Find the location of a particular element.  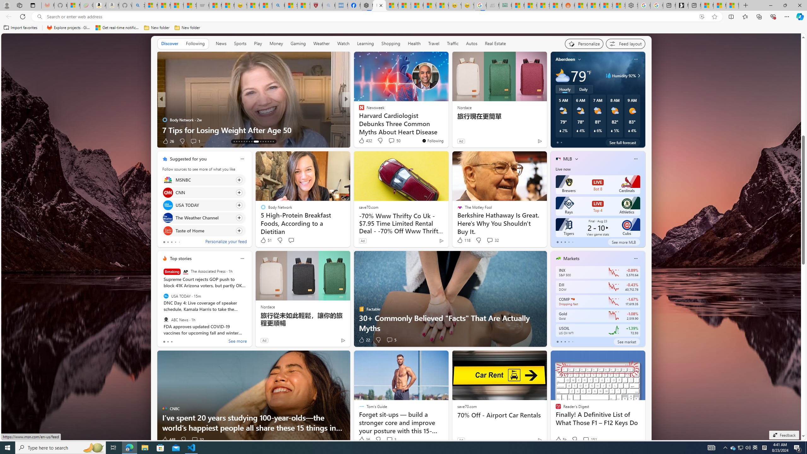

AutomationID: tab-80 is located at coordinates (270, 142).